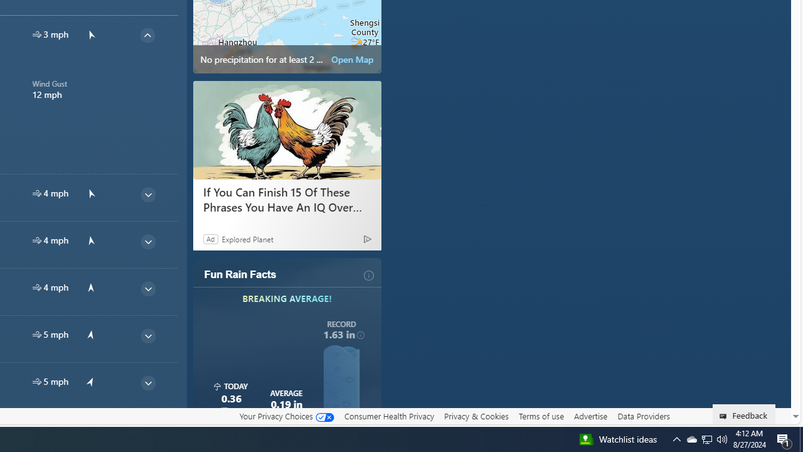 This screenshot has width=803, height=452. What do you see at coordinates (476, 416) in the screenshot?
I see `Privacy & Cookies` at bounding box center [476, 416].